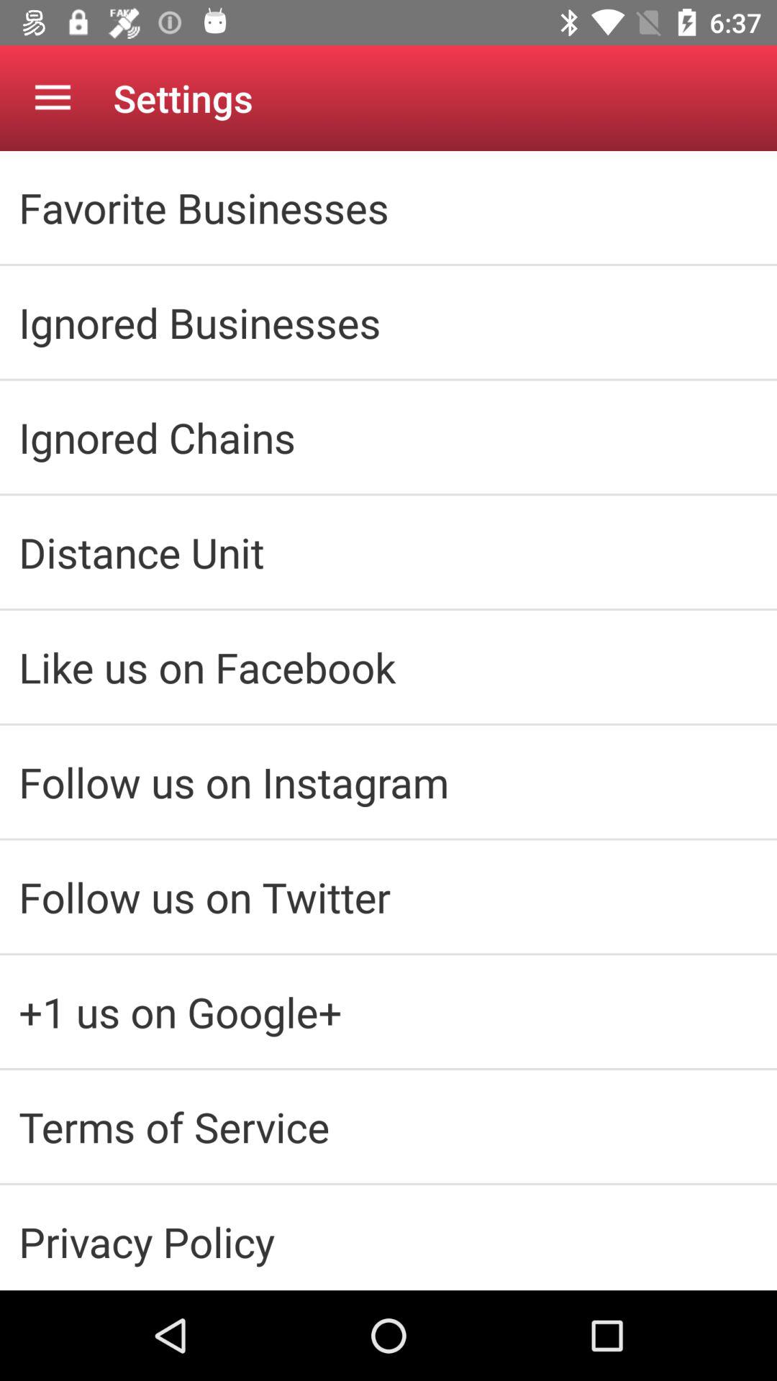 This screenshot has height=1381, width=777. Describe the element at coordinates (388, 1126) in the screenshot. I see `tap icon below the 1 us on icon` at that location.